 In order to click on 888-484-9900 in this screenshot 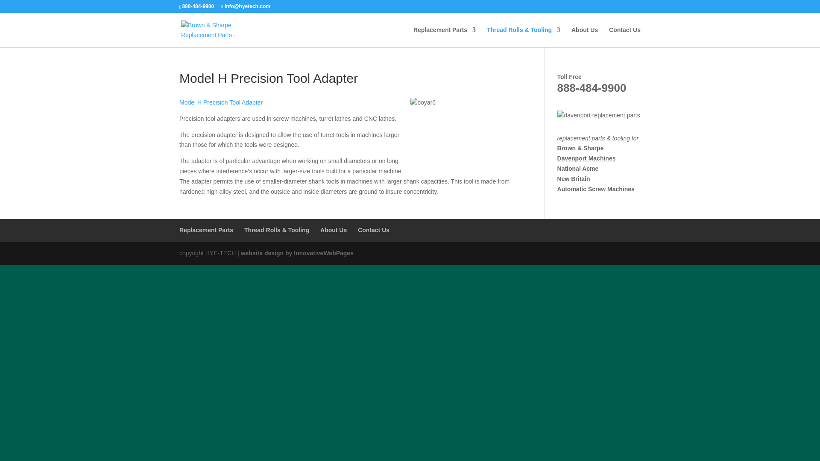, I will do `click(592, 88)`.